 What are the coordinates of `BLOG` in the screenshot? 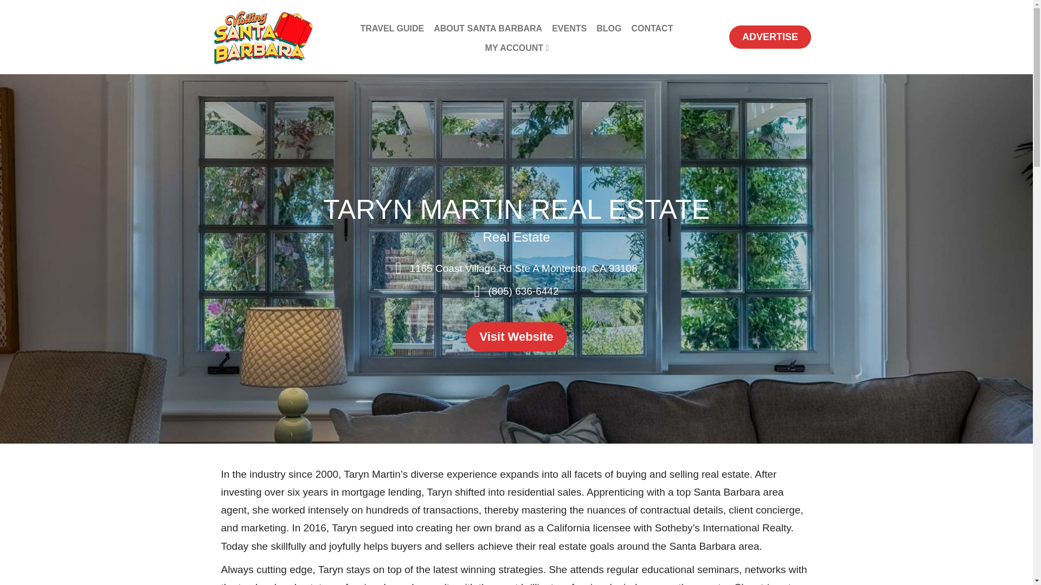 It's located at (608, 28).